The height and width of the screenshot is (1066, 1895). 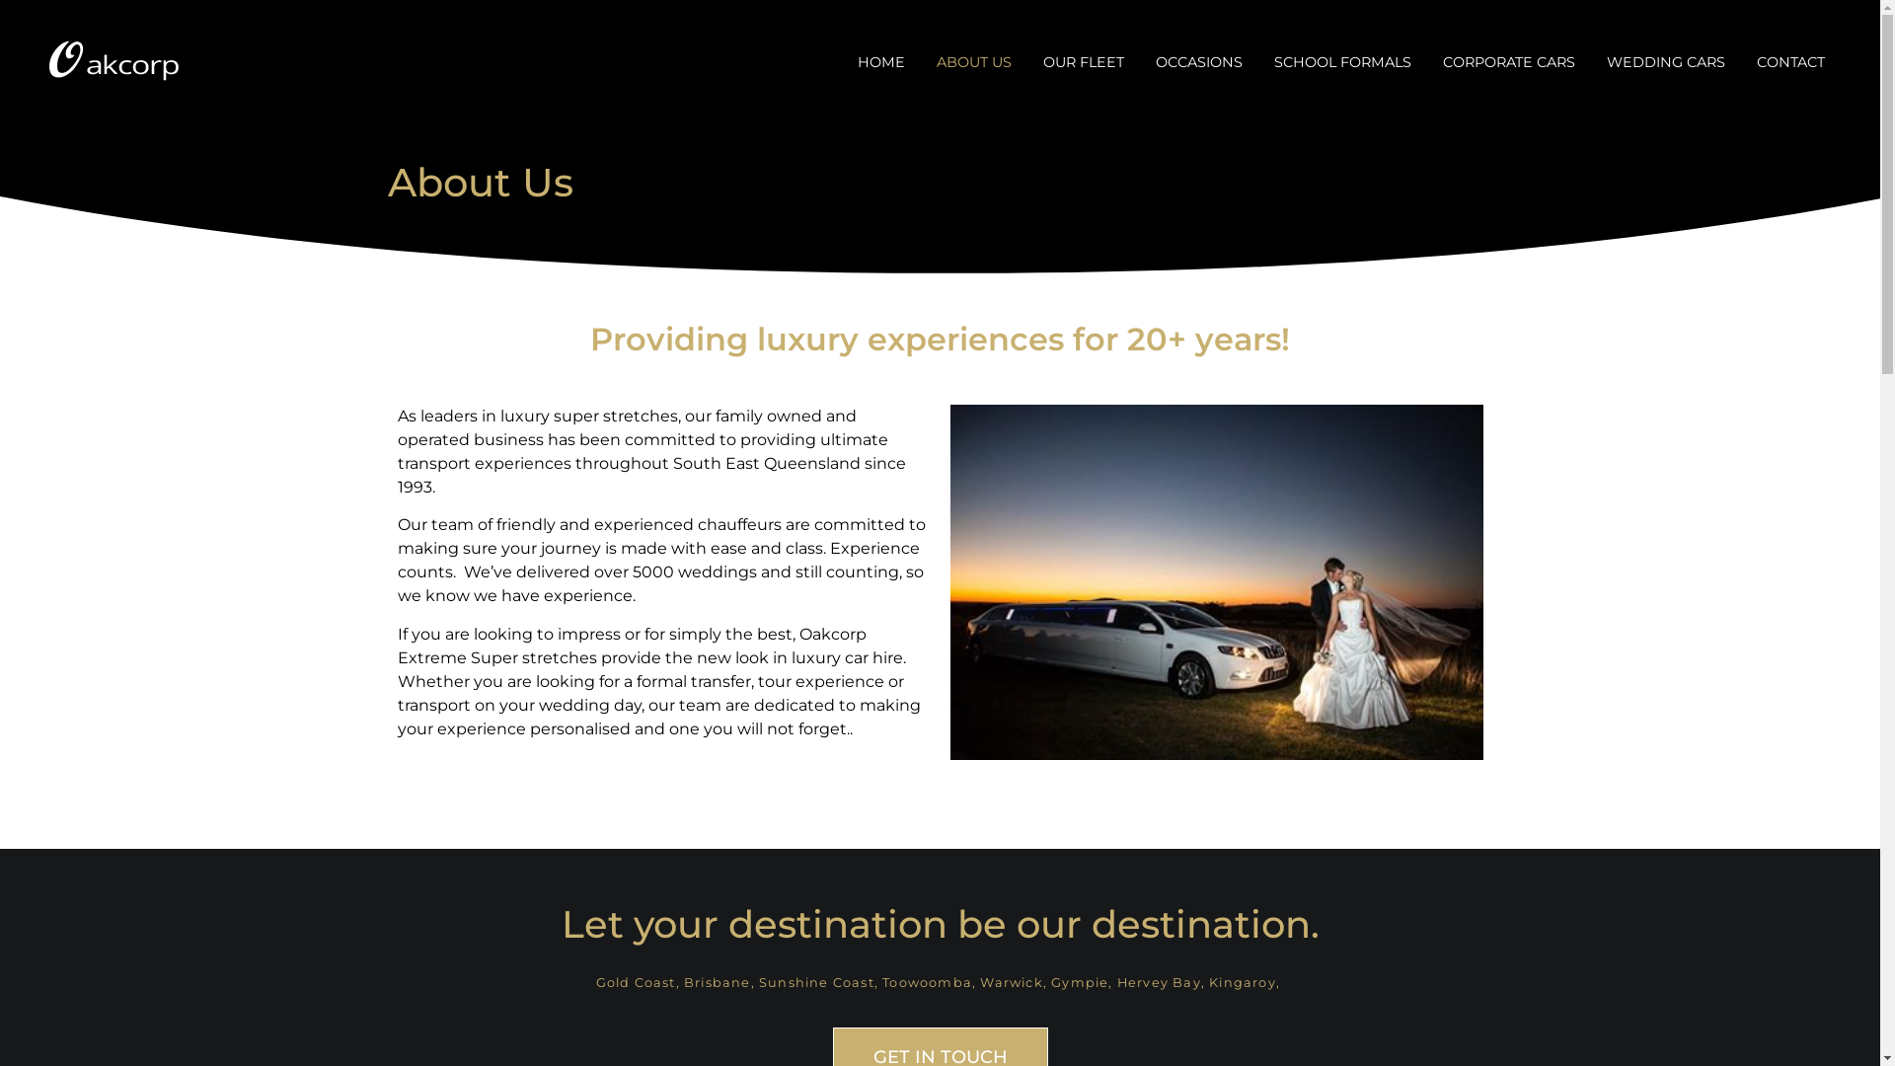 I want to click on HOME, so click(x=881, y=62).